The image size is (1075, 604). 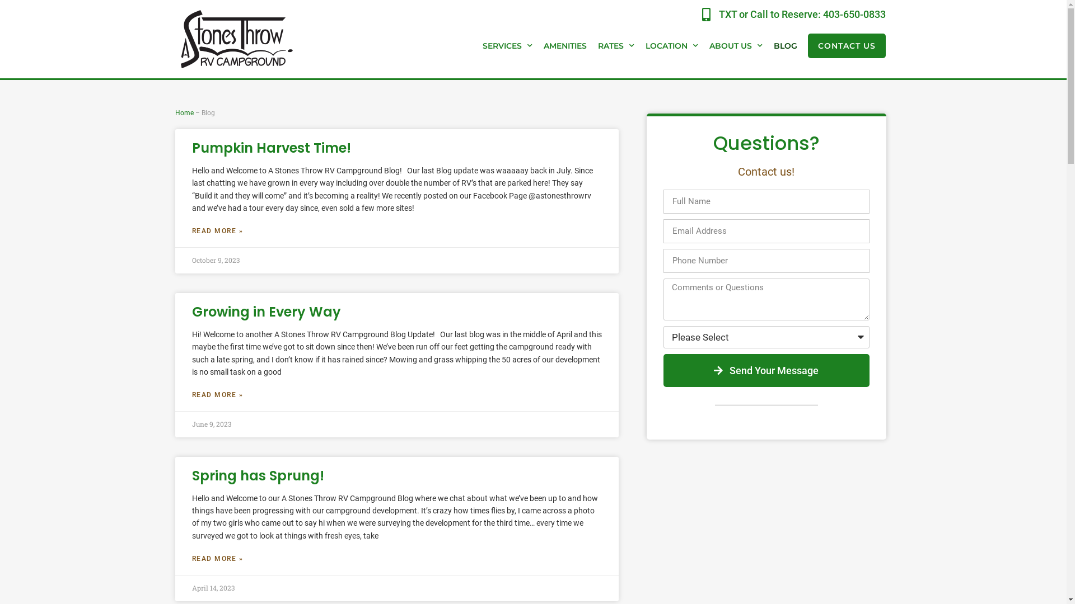 What do you see at coordinates (766, 370) in the screenshot?
I see `Send Your Message` at bounding box center [766, 370].